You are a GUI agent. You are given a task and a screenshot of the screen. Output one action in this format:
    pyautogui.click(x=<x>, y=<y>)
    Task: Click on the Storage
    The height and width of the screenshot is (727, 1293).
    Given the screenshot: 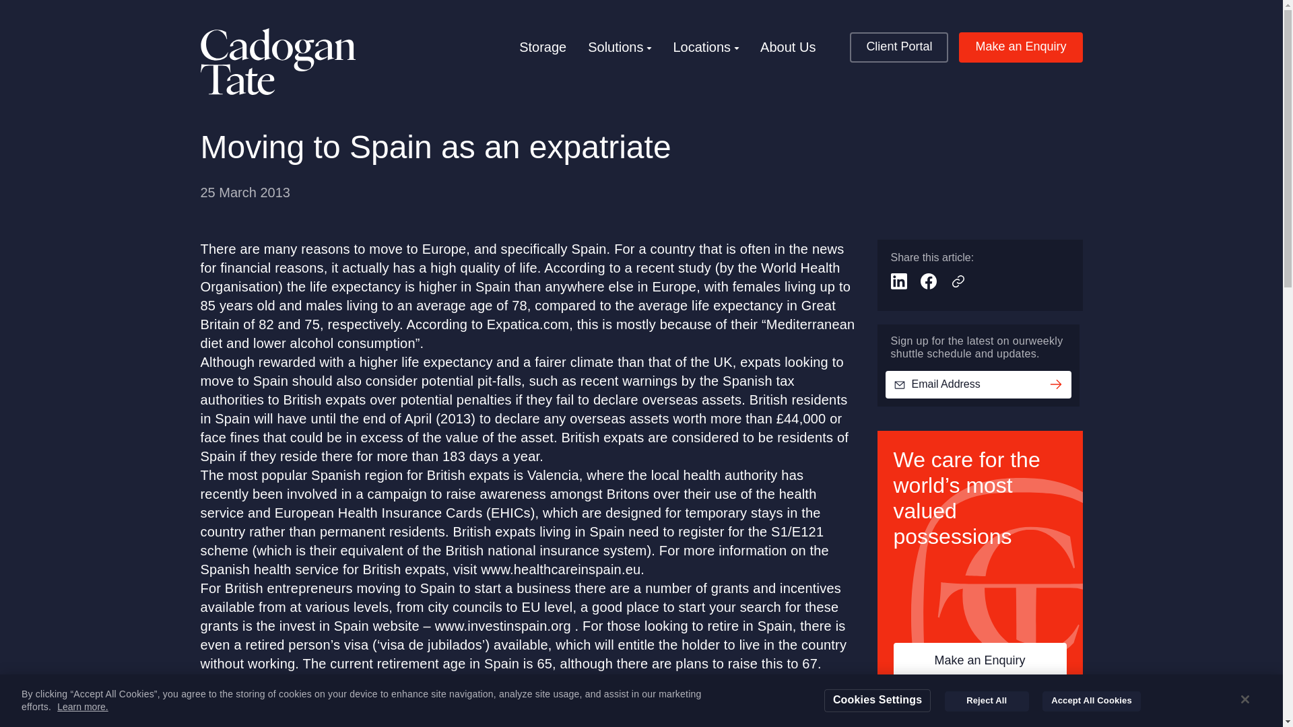 What is the action you would take?
    pyautogui.click(x=543, y=47)
    